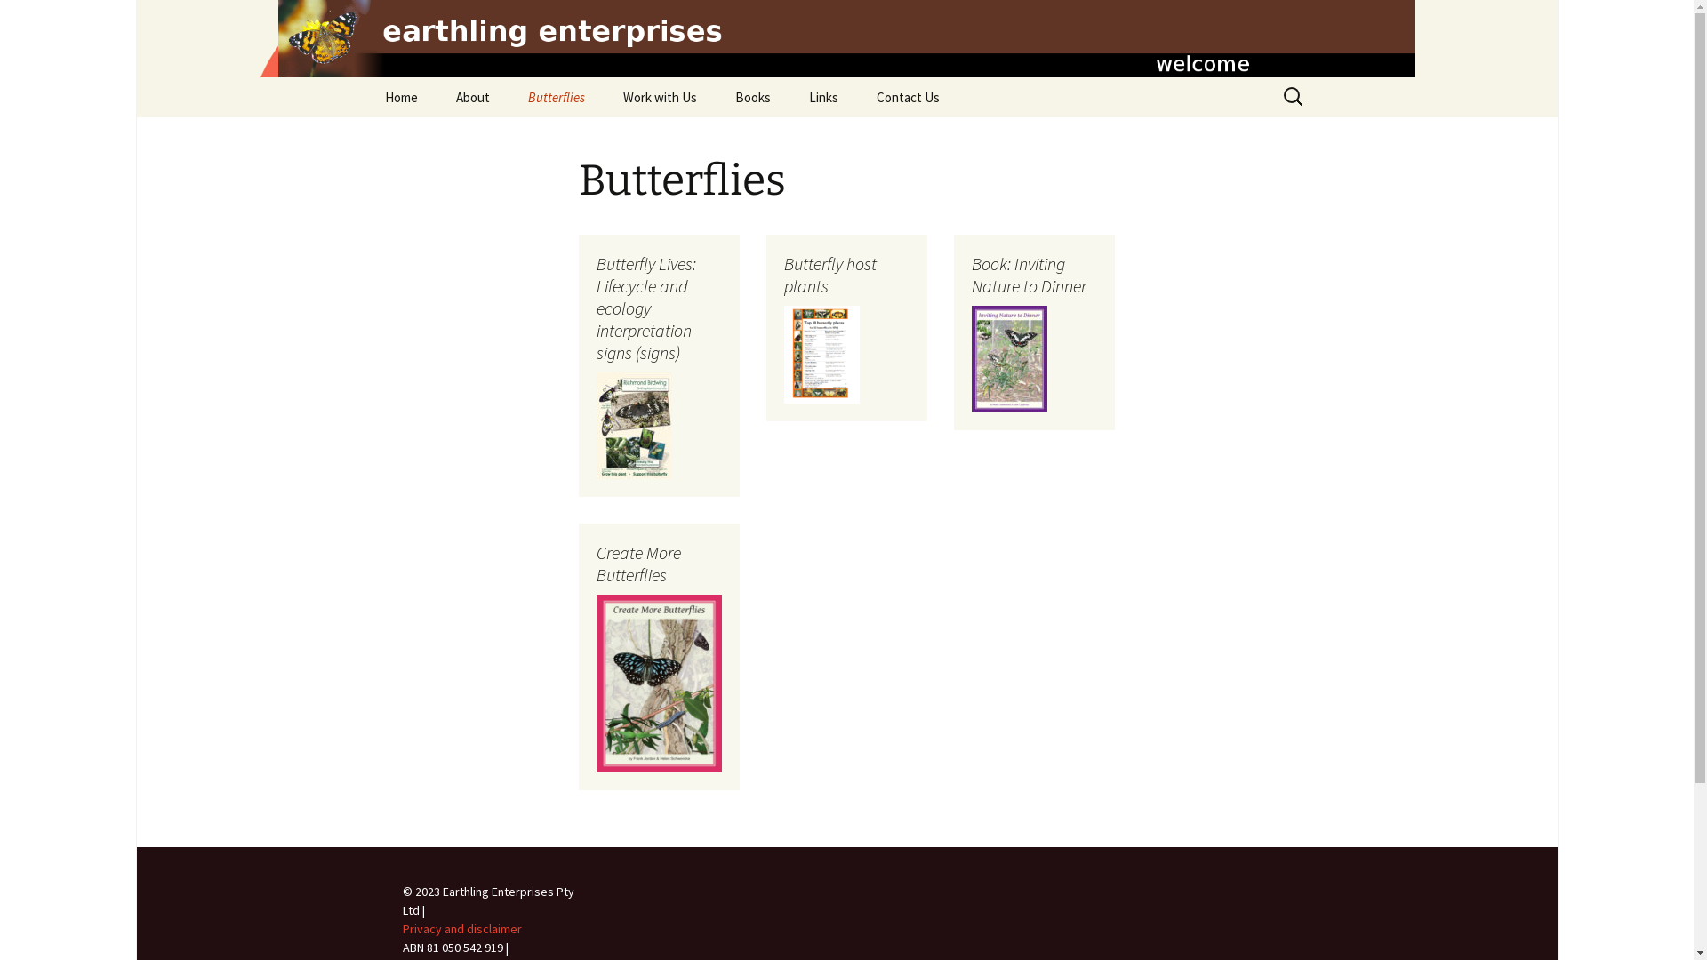 Image resolution: width=1707 pixels, height=960 pixels. What do you see at coordinates (847, 39) in the screenshot?
I see `Earthling Enterprises` at bounding box center [847, 39].